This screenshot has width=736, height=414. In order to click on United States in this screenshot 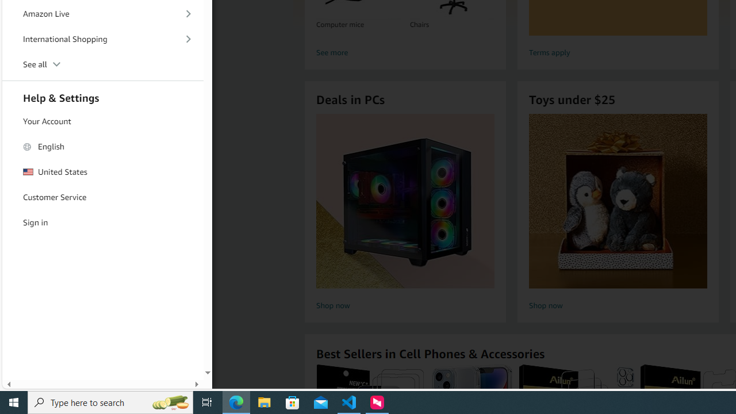, I will do `click(102, 172)`.